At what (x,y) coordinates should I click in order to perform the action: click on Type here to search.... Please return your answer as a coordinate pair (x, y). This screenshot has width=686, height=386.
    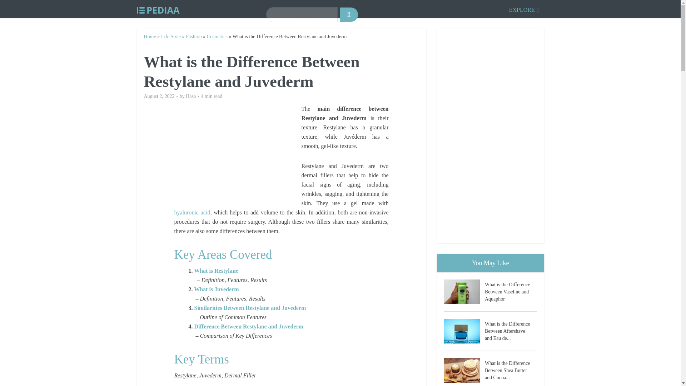
    Looking at the image, I should click on (302, 14).